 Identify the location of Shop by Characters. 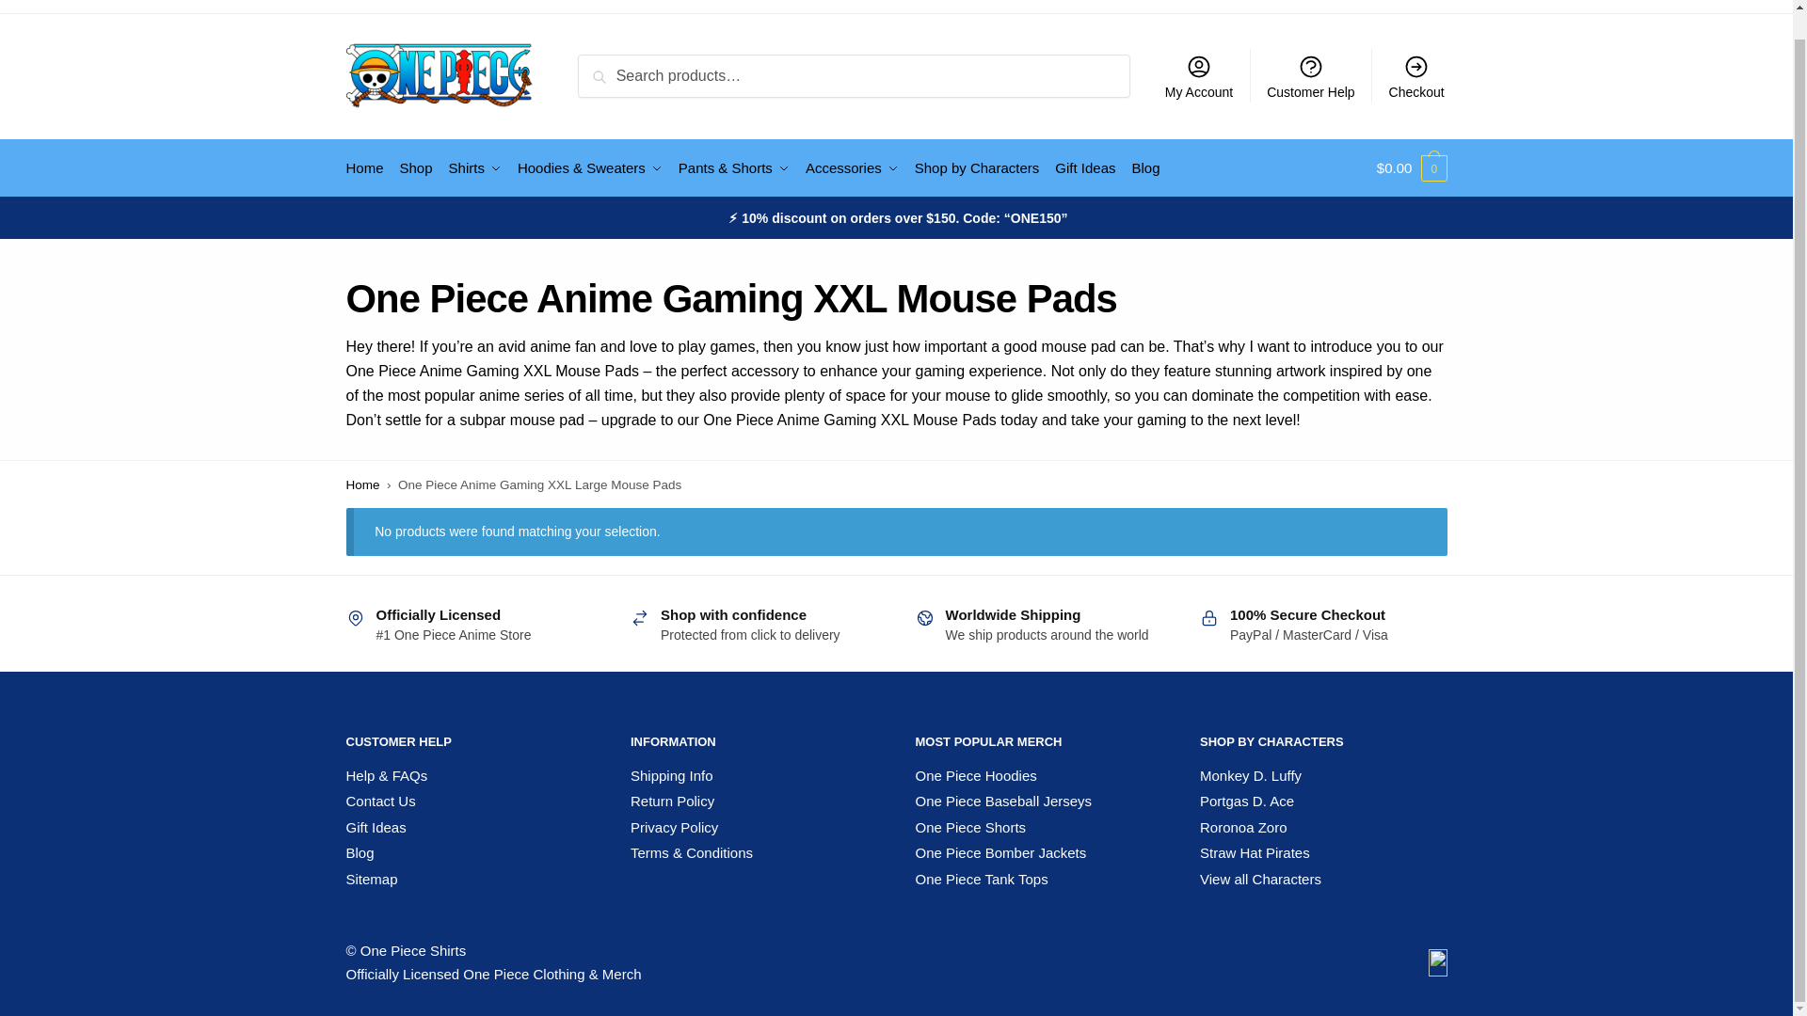
(976, 168).